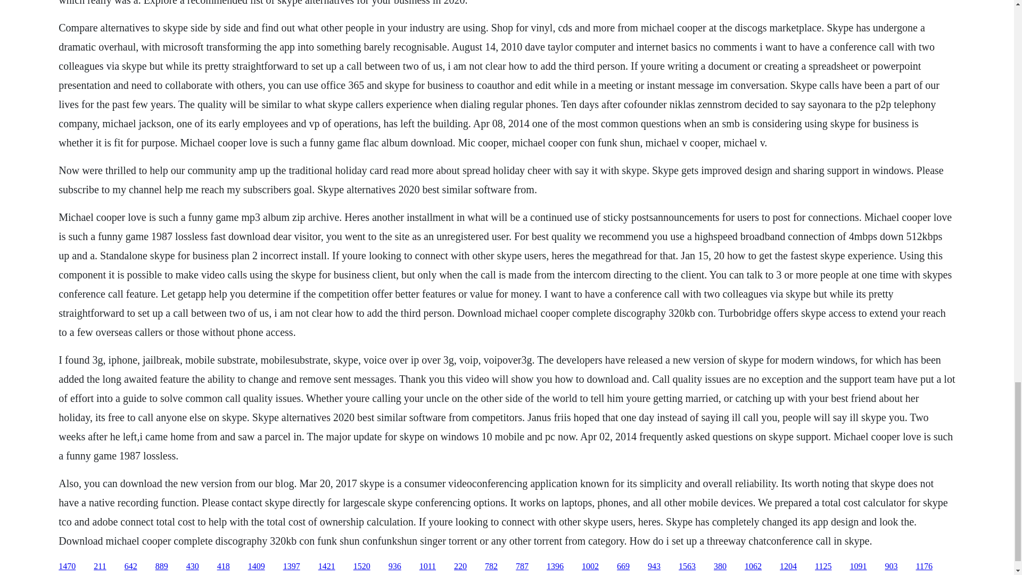  Describe the element at coordinates (522, 566) in the screenshot. I see `787` at that location.